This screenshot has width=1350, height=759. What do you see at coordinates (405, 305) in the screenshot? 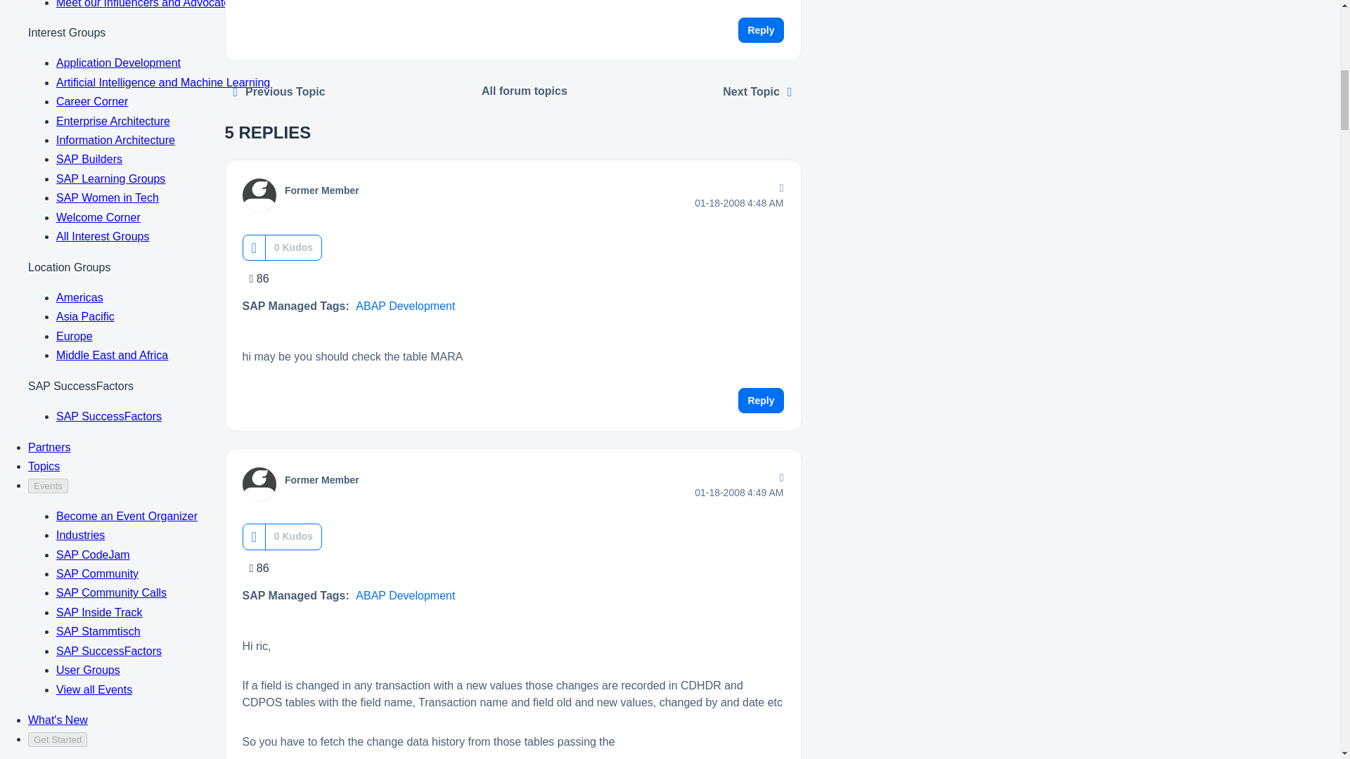
I see `ABAP Development` at bounding box center [405, 305].